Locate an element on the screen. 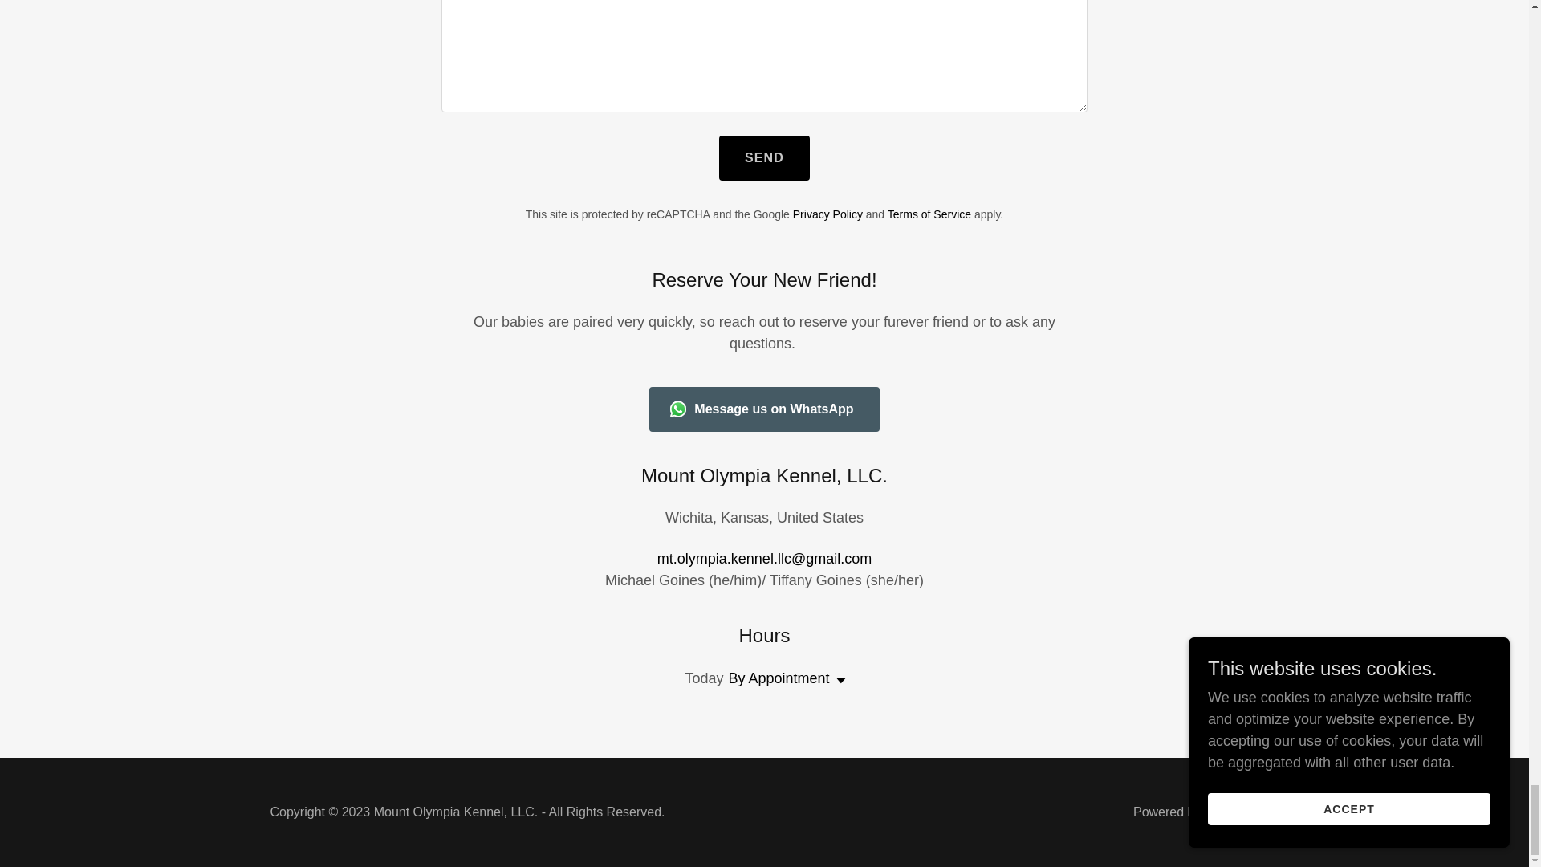  SEND is located at coordinates (764, 157).